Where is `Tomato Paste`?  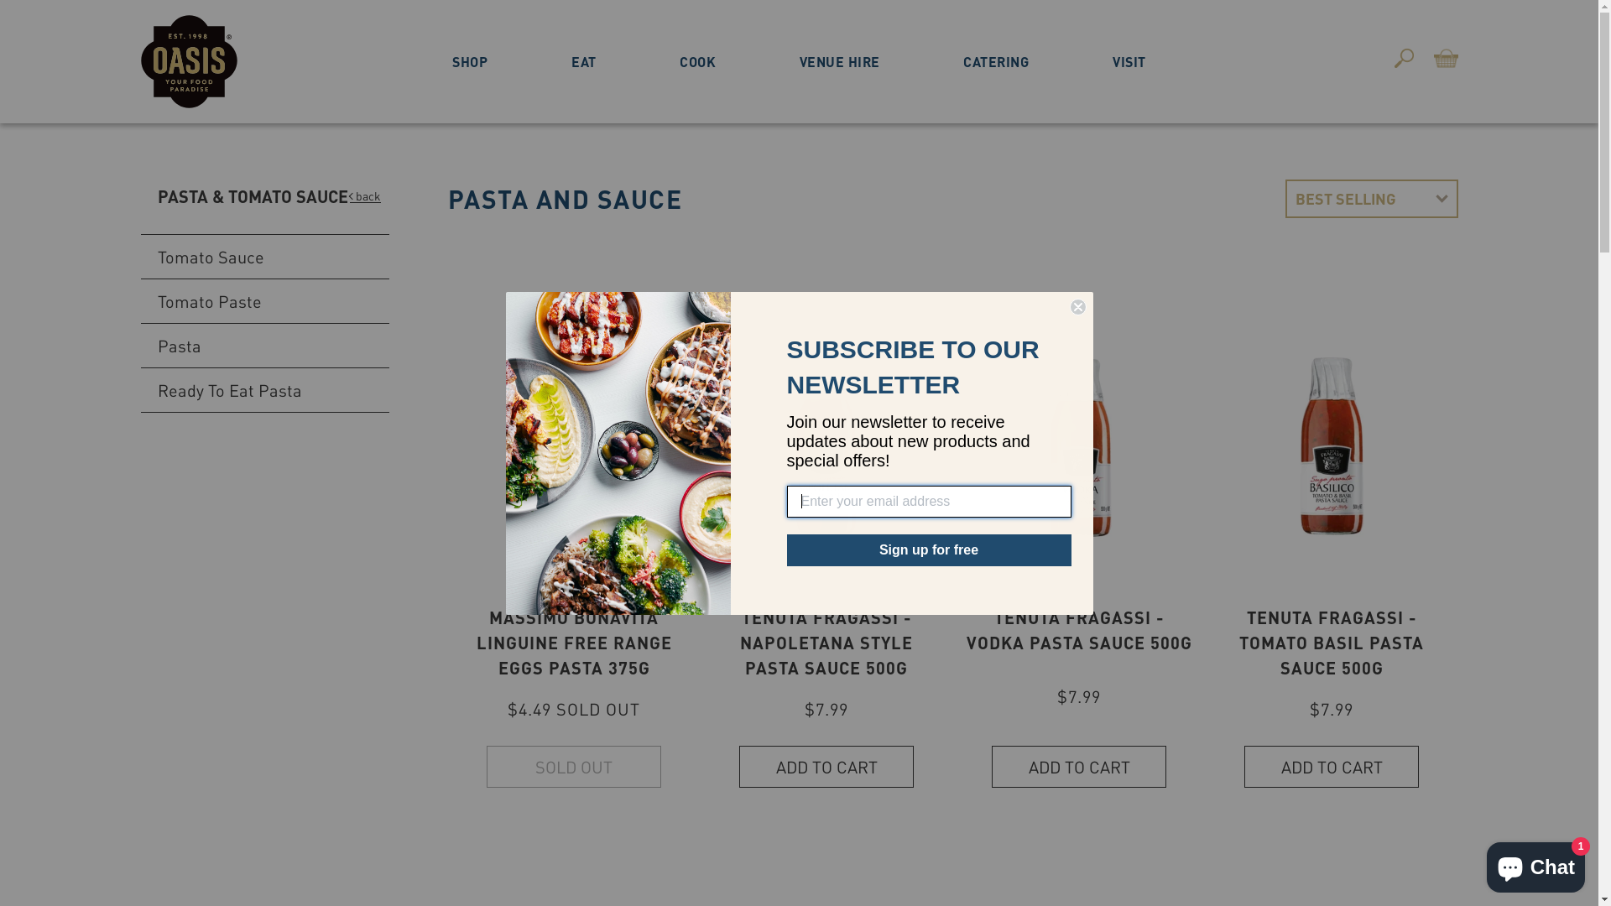
Tomato Paste is located at coordinates (265, 302).